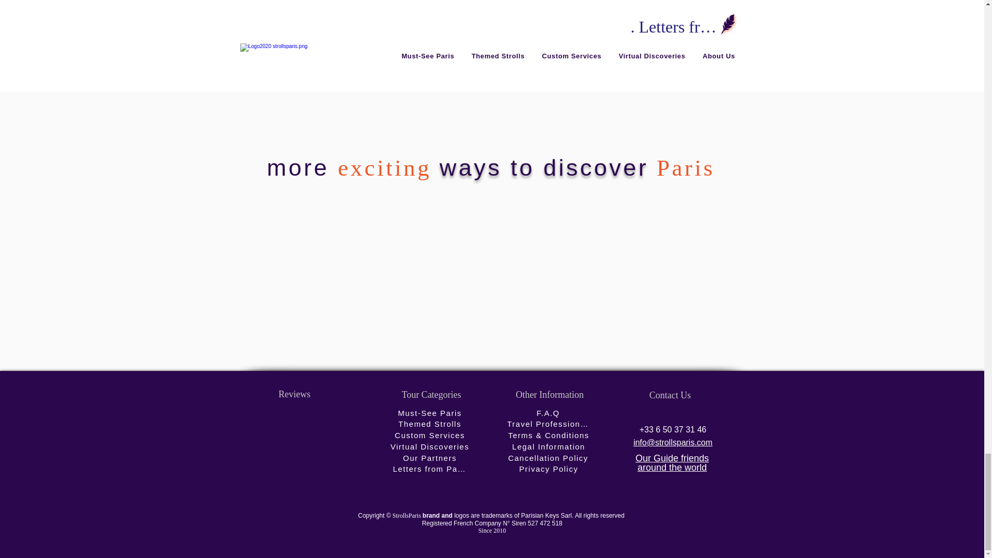 Image resolution: width=992 pixels, height=558 pixels. What do you see at coordinates (431, 446) in the screenshot?
I see `Virtual Discoveries` at bounding box center [431, 446].